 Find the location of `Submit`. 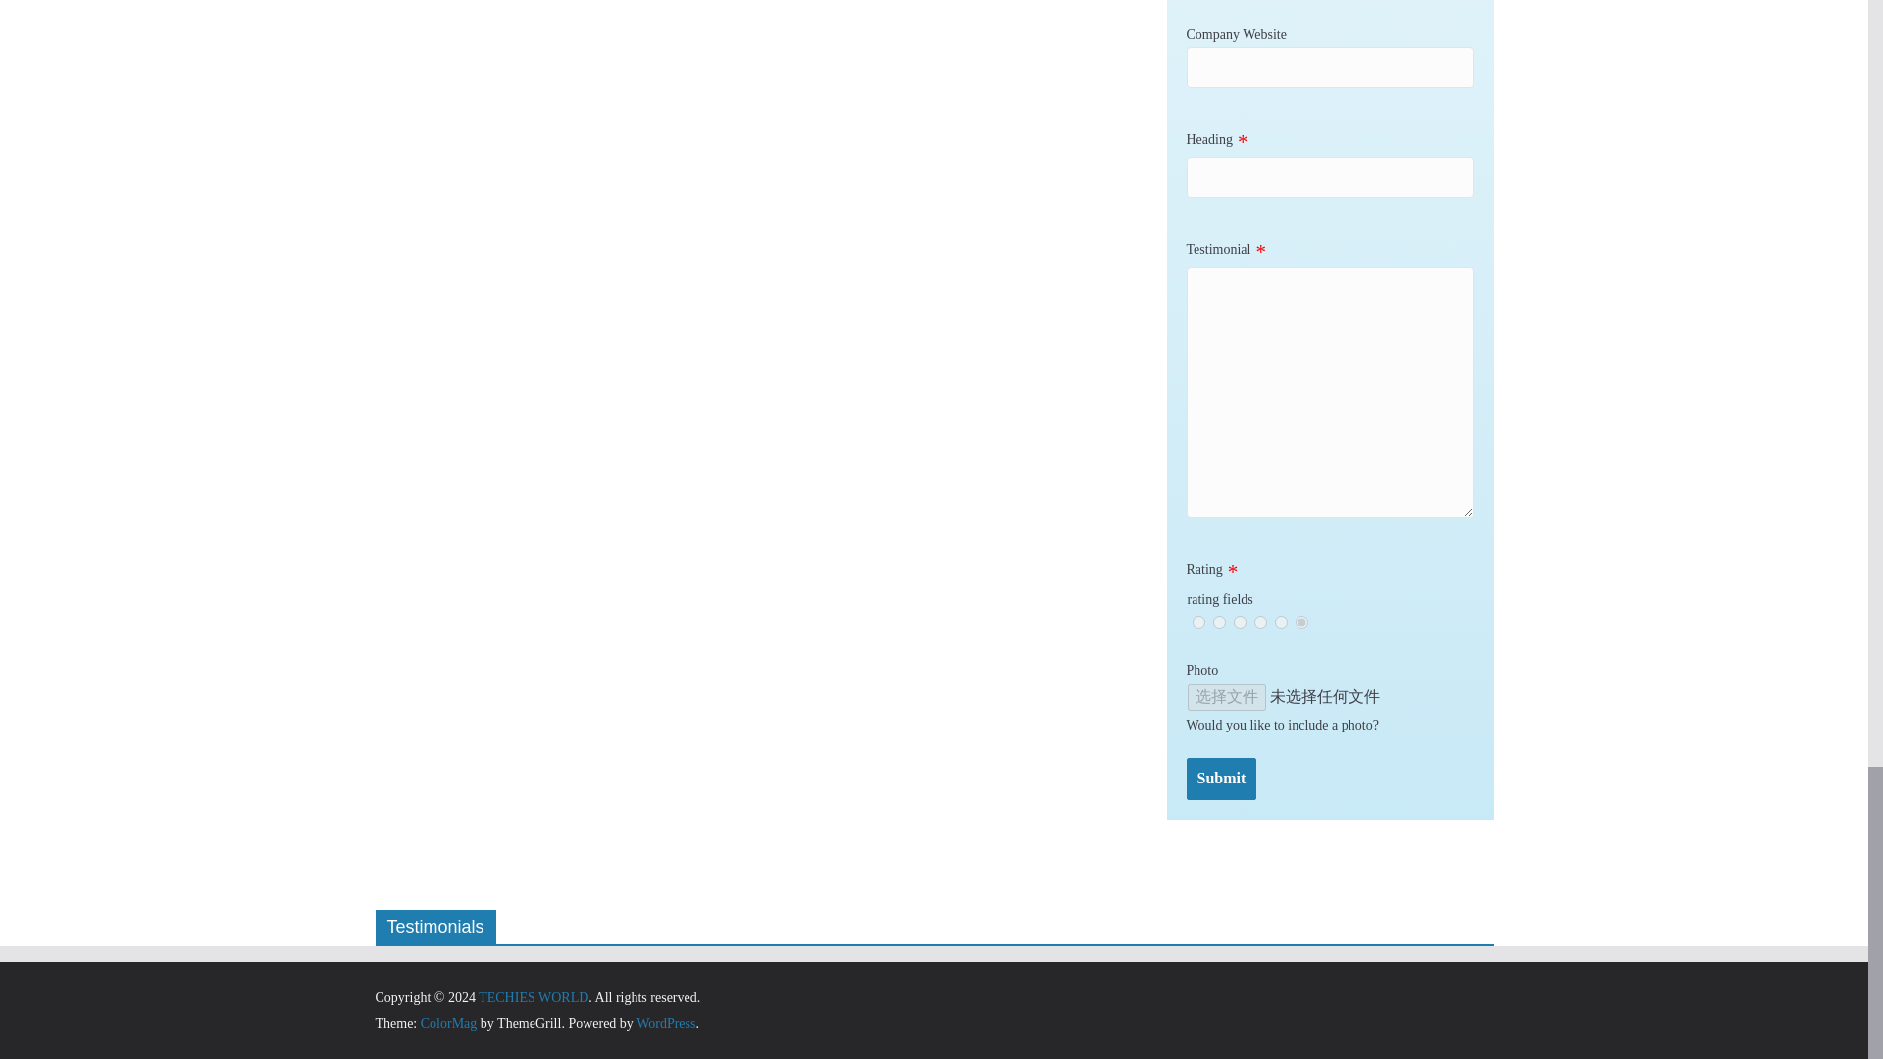

Submit is located at coordinates (1222, 779).